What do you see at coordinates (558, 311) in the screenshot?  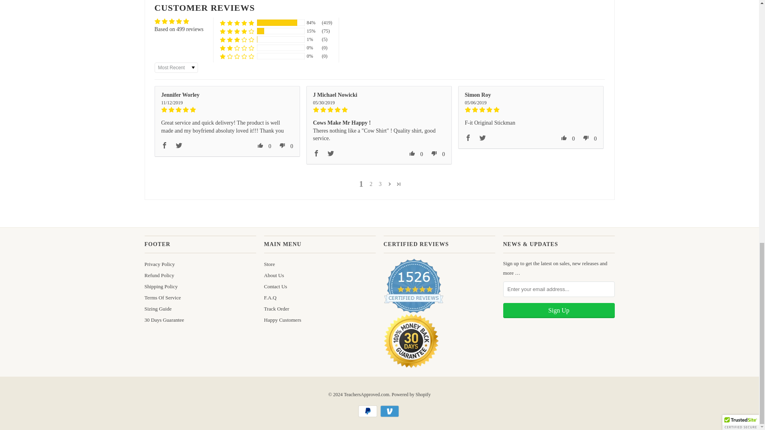 I see `Sign Up` at bounding box center [558, 311].